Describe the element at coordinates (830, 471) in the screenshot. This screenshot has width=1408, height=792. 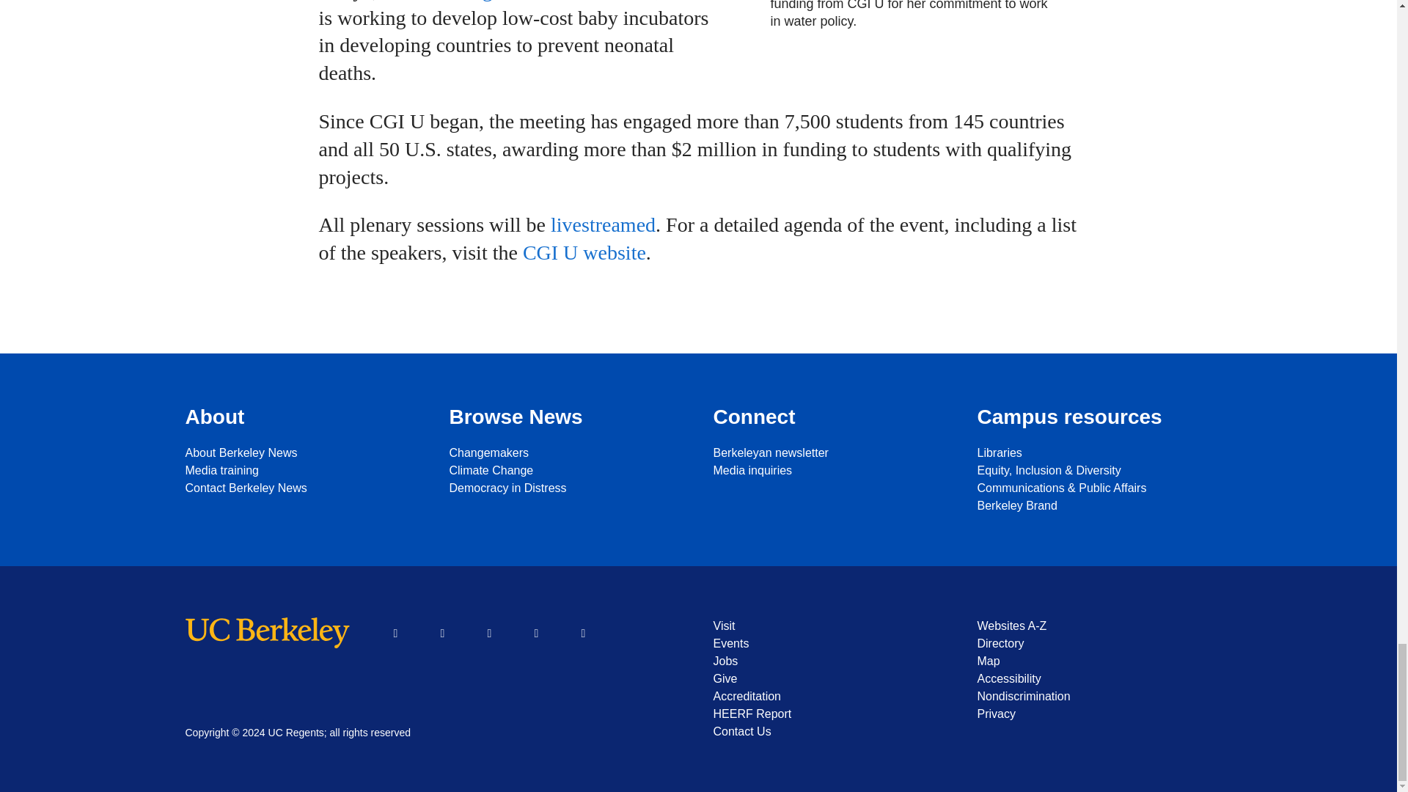
I see `Media inquiries` at that location.